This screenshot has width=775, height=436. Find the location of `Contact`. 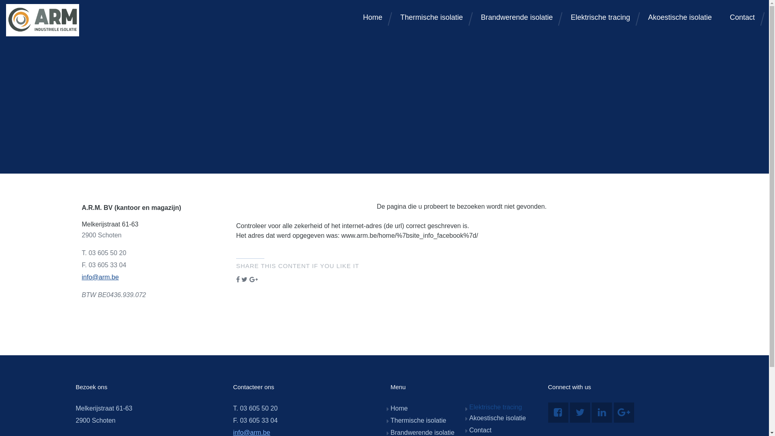

Contact is located at coordinates (480, 430).